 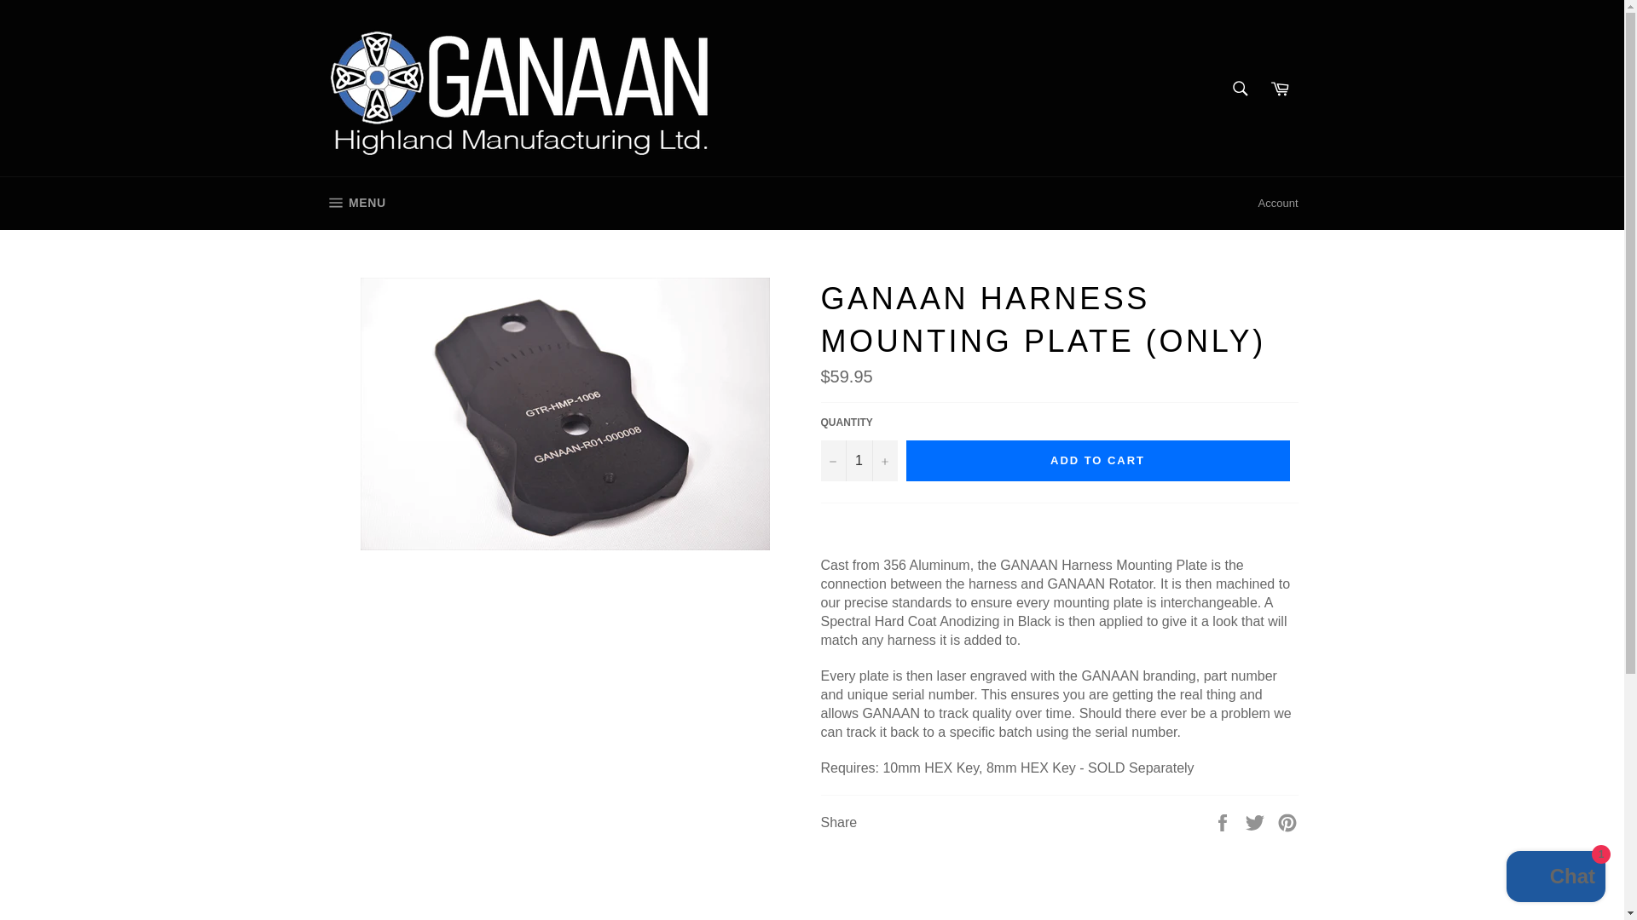 I want to click on Shopify online store chat, so click(x=1280, y=88).